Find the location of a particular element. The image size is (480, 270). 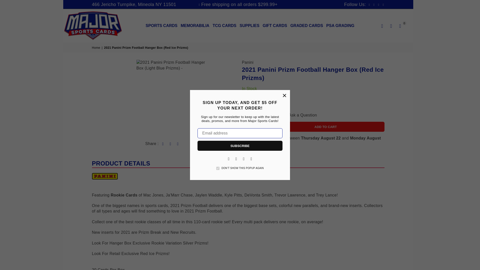

on is located at coordinates (218, 168).